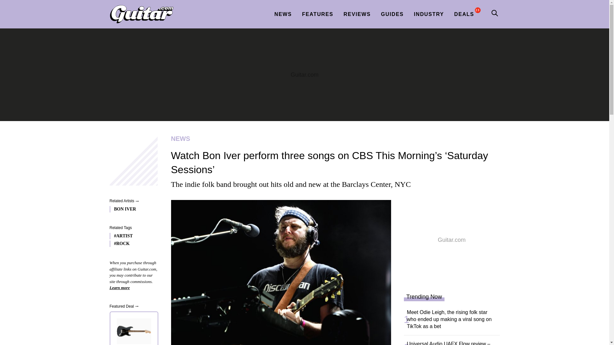 This screenshot has width=614, height=345. Describe the element at coordinates (131, 209) in the screenshot. I see `BON IVER` at that location.